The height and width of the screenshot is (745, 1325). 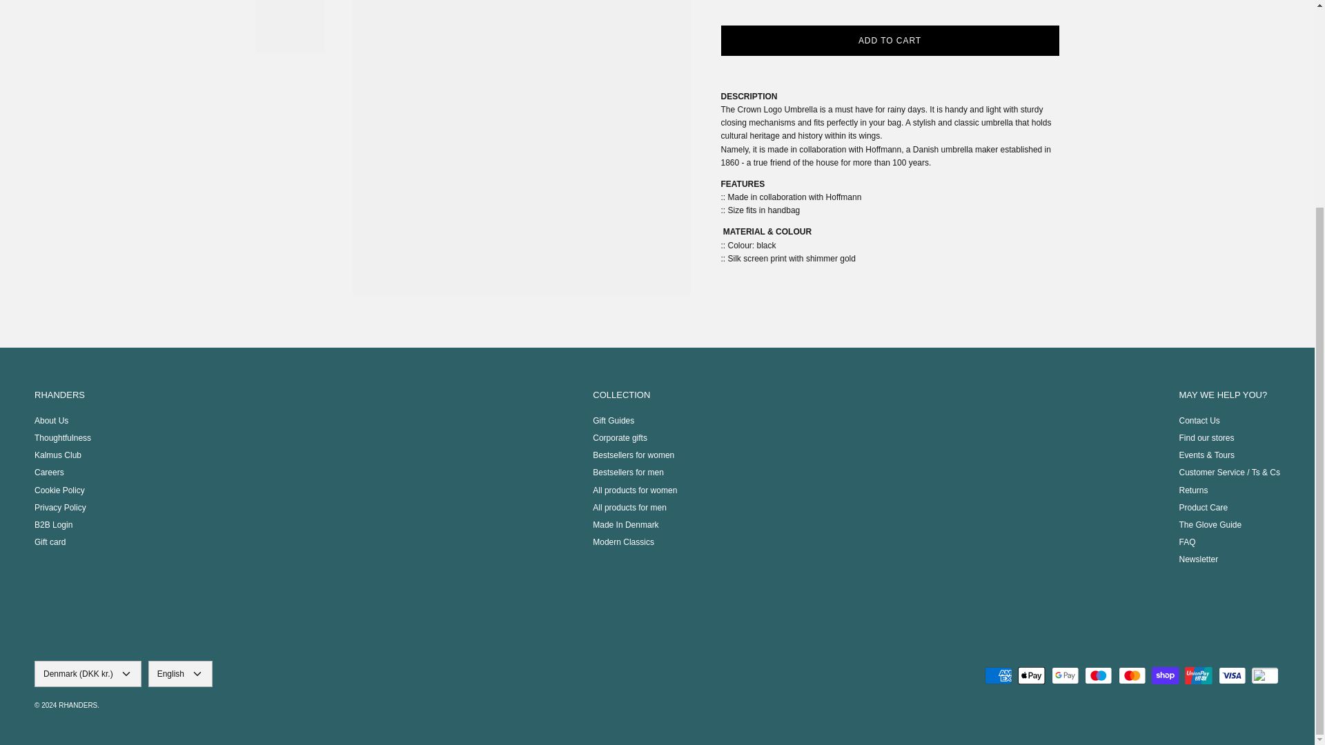 I want to click on Down, so click(x=197, y=673).